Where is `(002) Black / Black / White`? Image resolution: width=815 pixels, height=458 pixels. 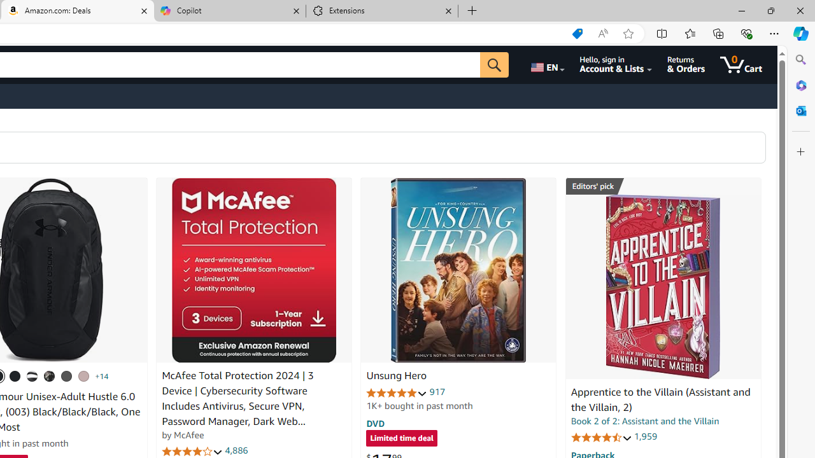
(002) Black / Black / White is located at coordinates (32, 376).